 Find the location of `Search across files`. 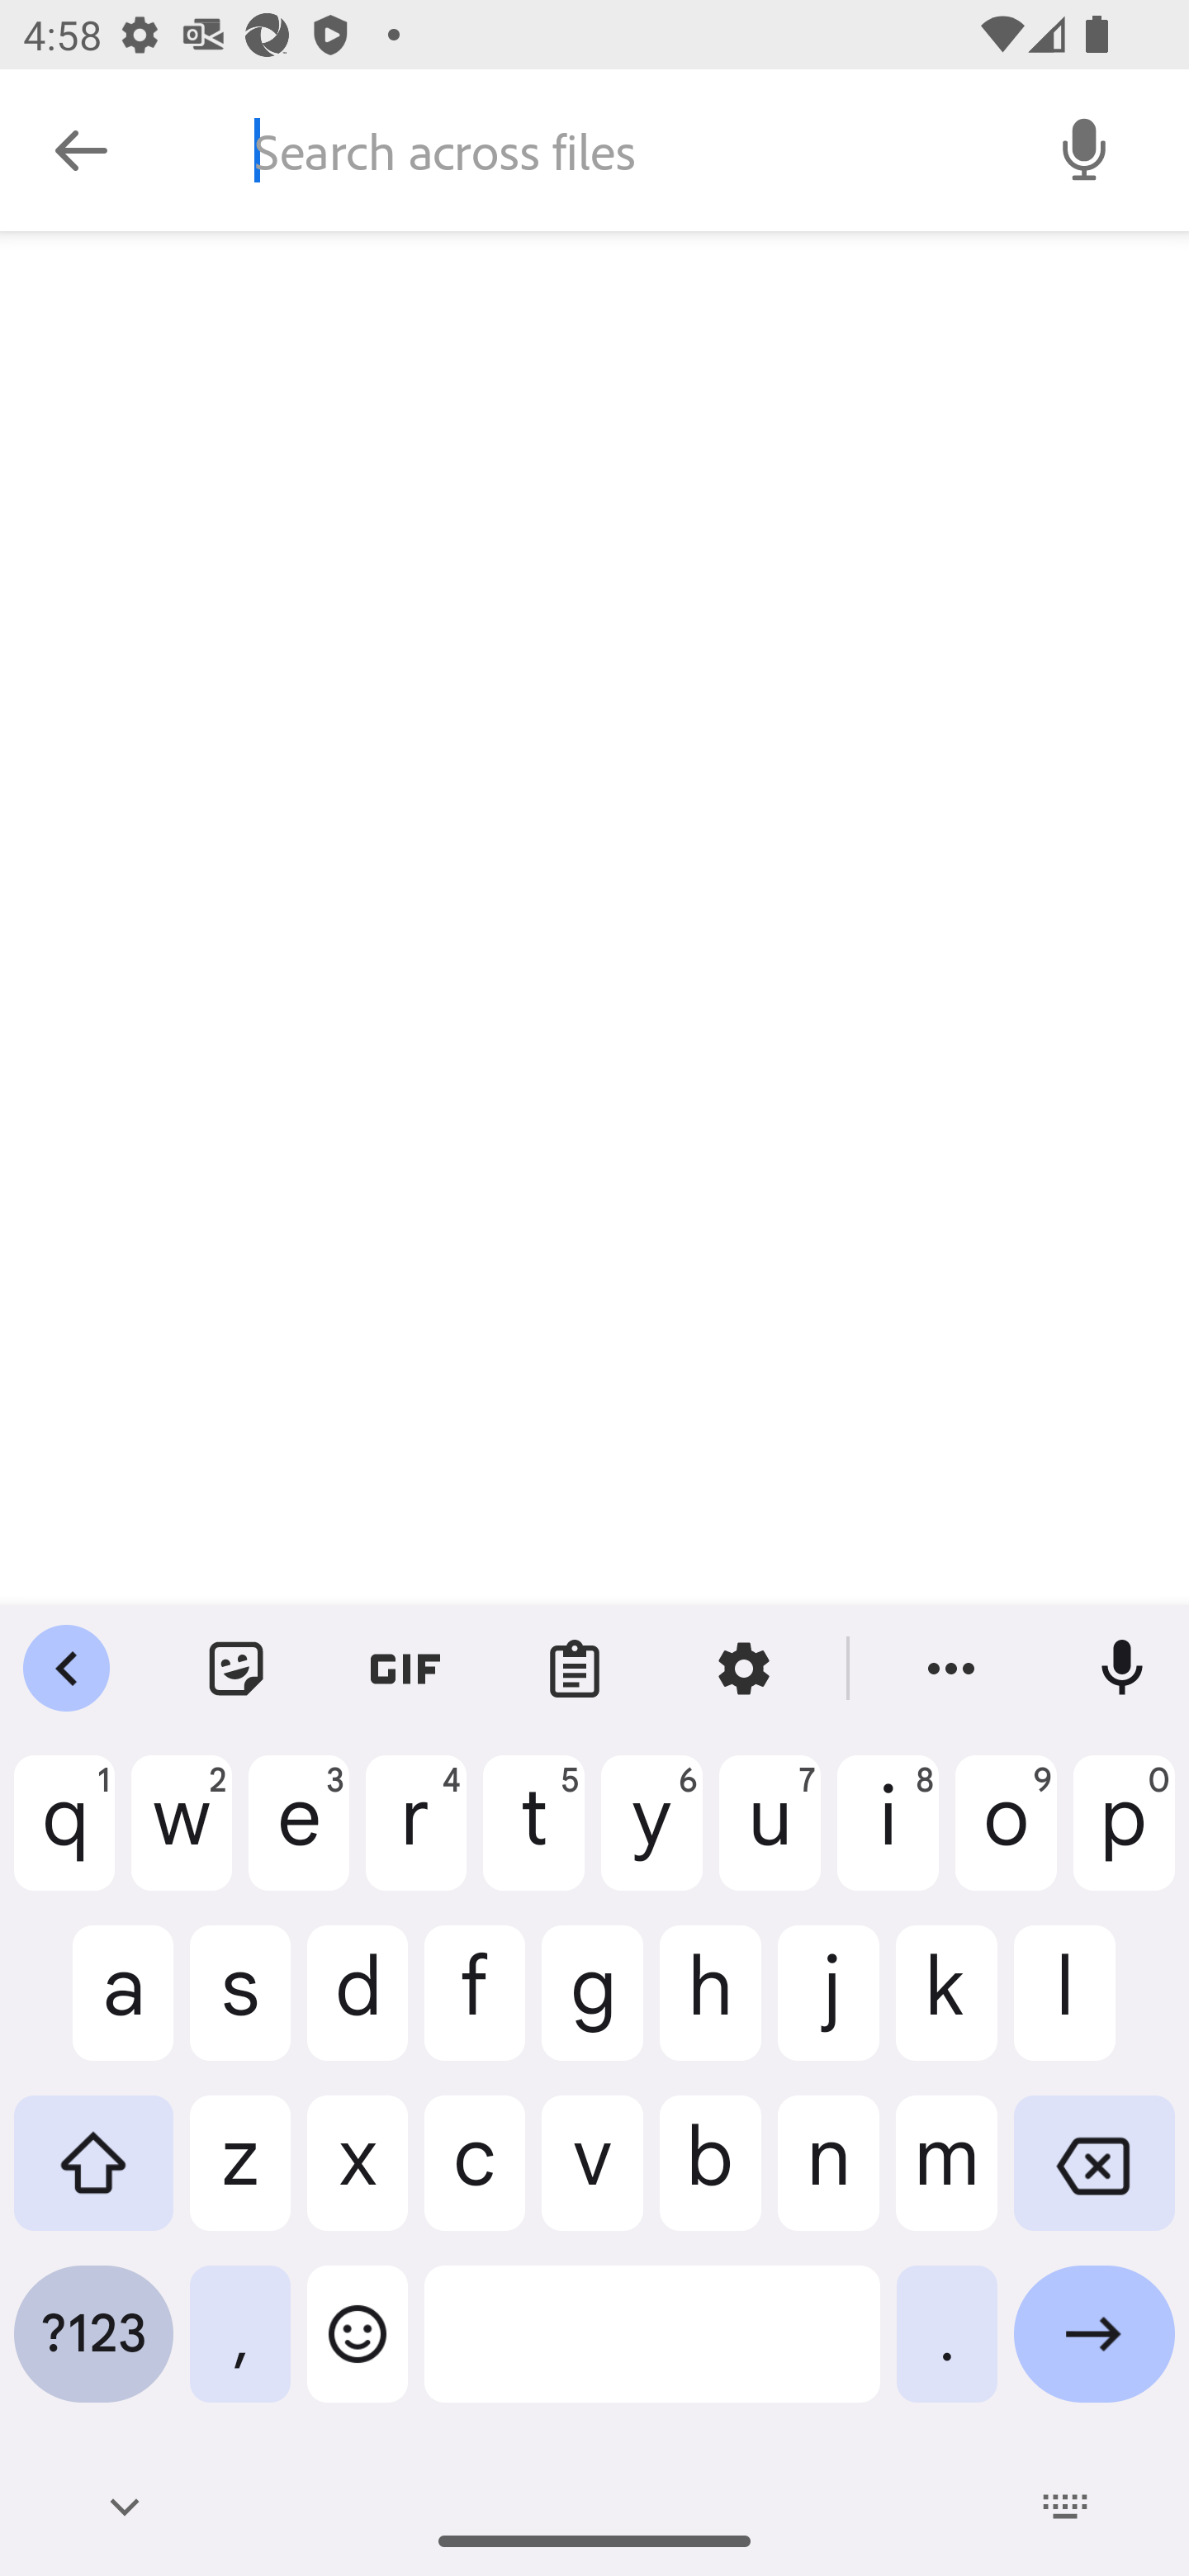

Search across files is located at coordinates (617, 150).